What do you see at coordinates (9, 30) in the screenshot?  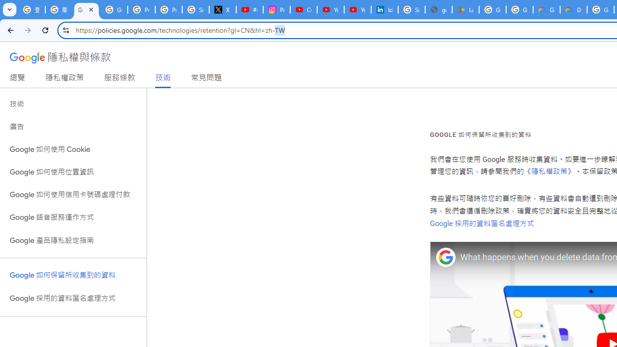 I see `Back` at bounding box center [9, 30].